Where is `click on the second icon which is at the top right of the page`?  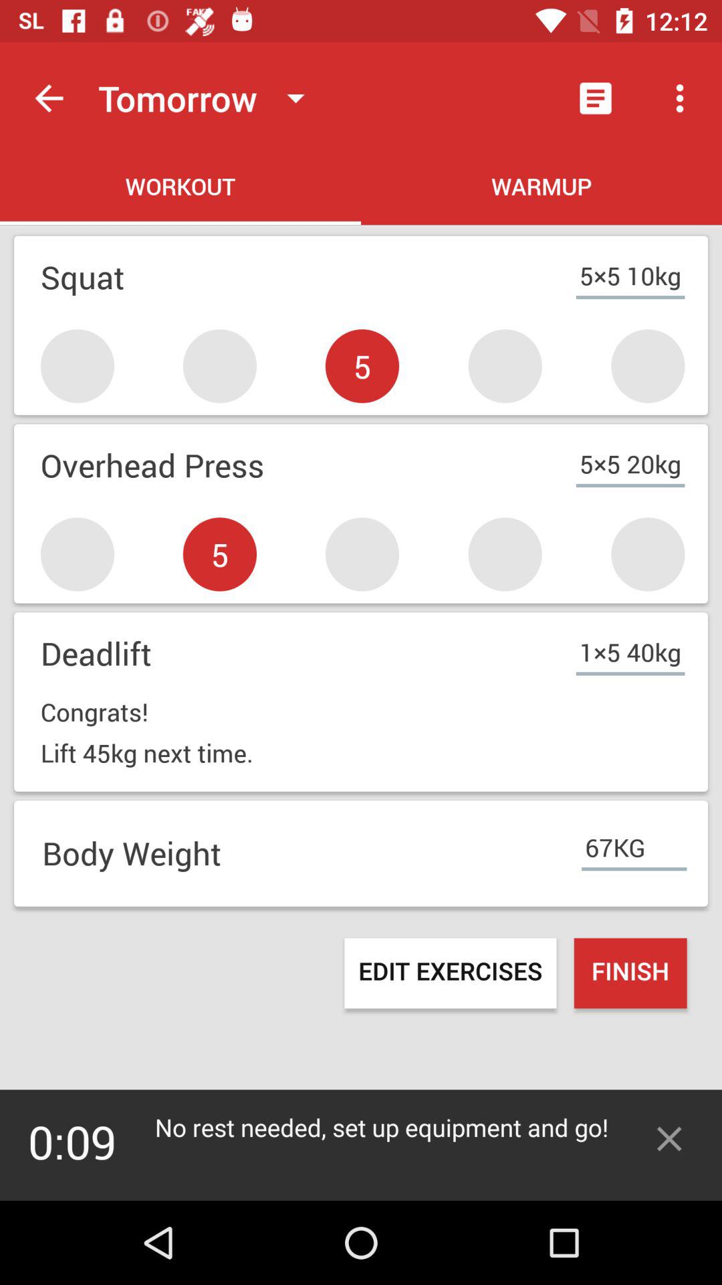 click on the second icon which is at the top right of the page is located at coordinates (679, 98).